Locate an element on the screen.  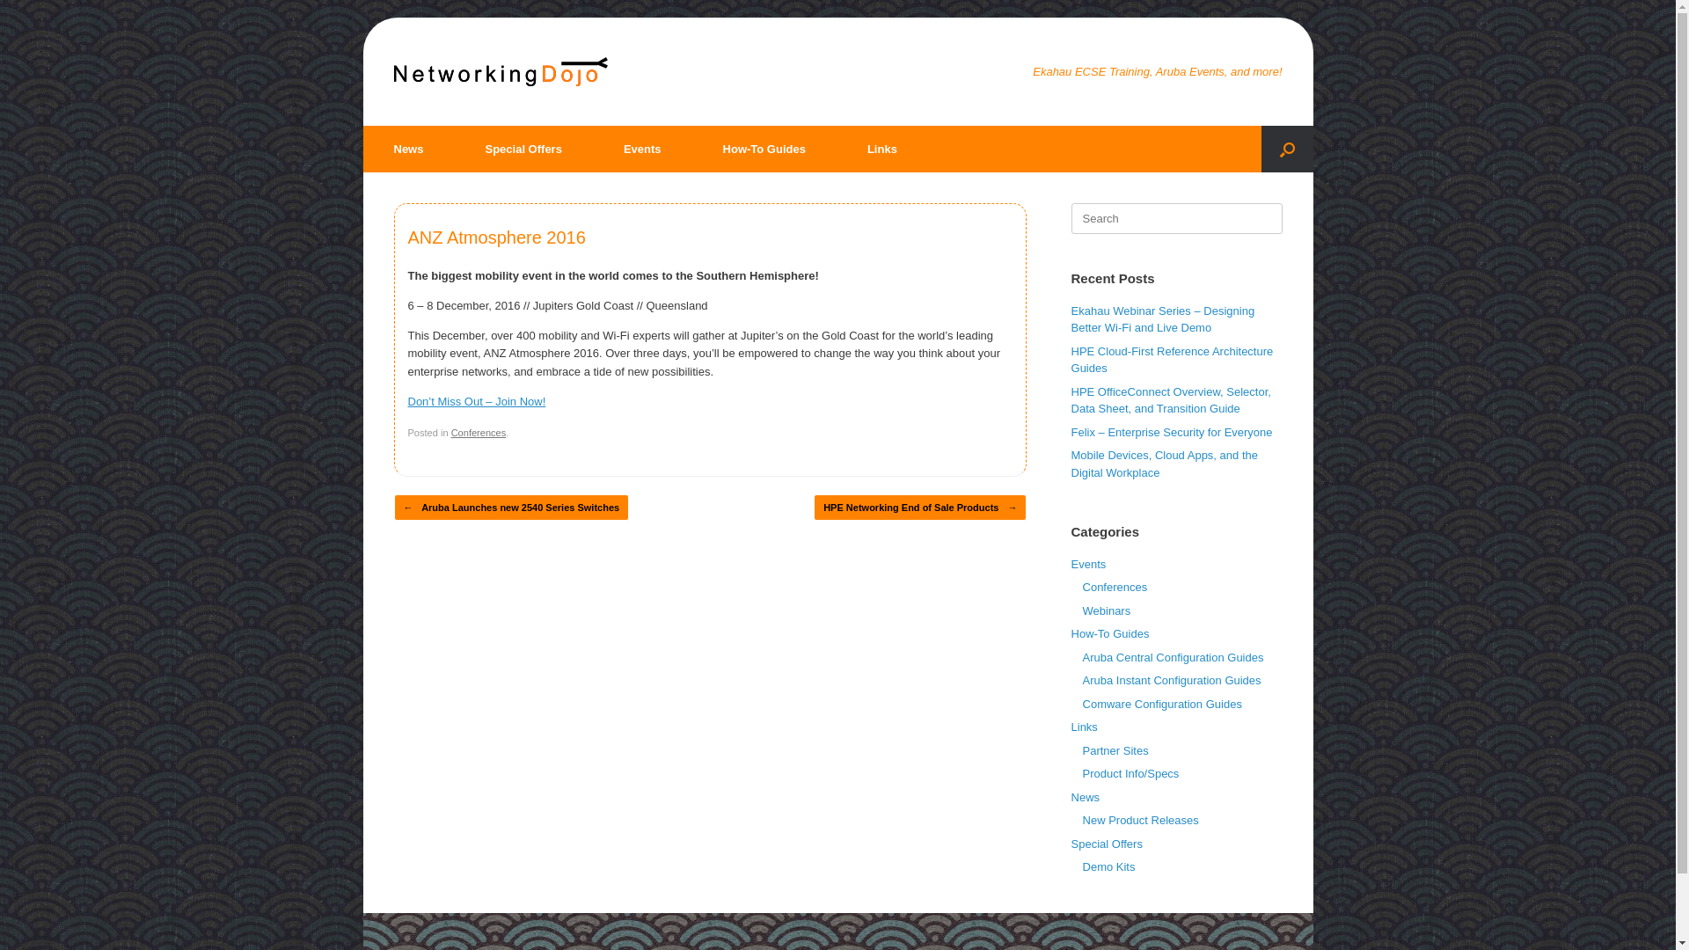
Ekahau ECSE Training, Aruba Events, Wi-Fi and more! is located at coordinates (501, 72).